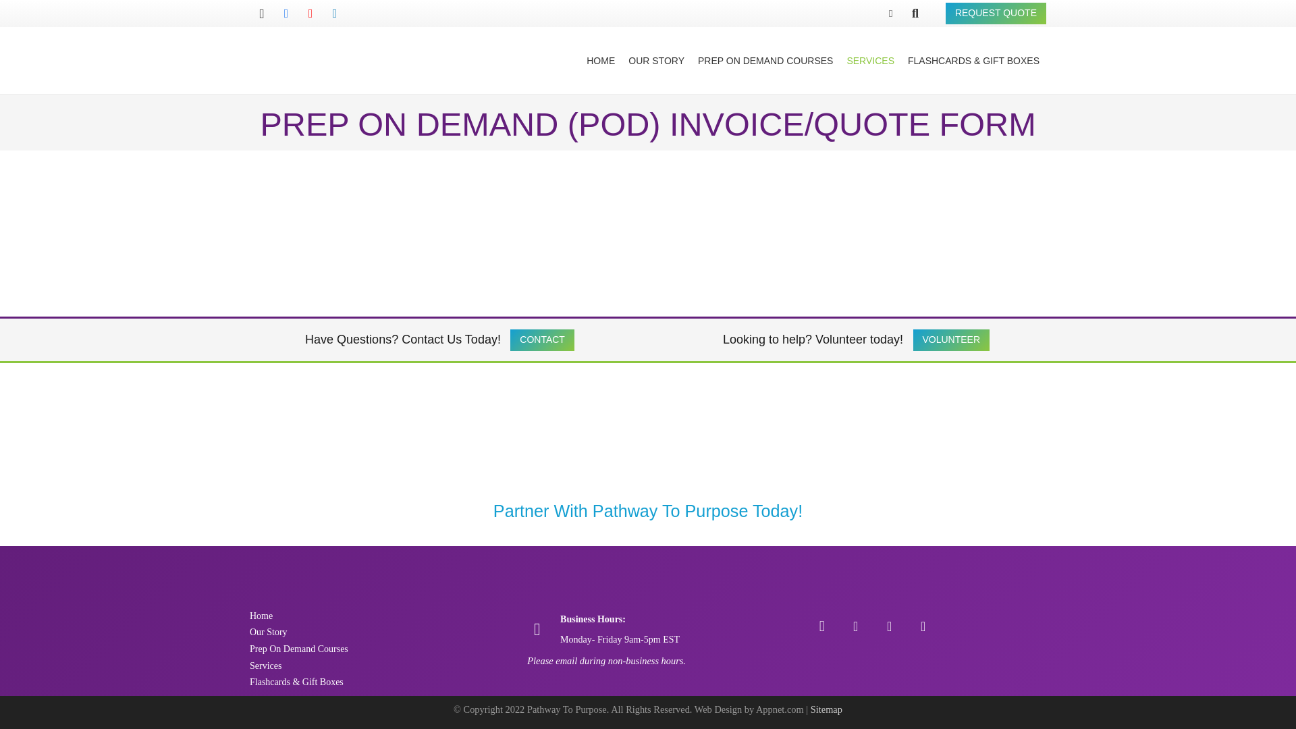  What do you see at coordinates (950, 340) in the screenshot?
I see `Volunteer` at bounding box center [950, 340].